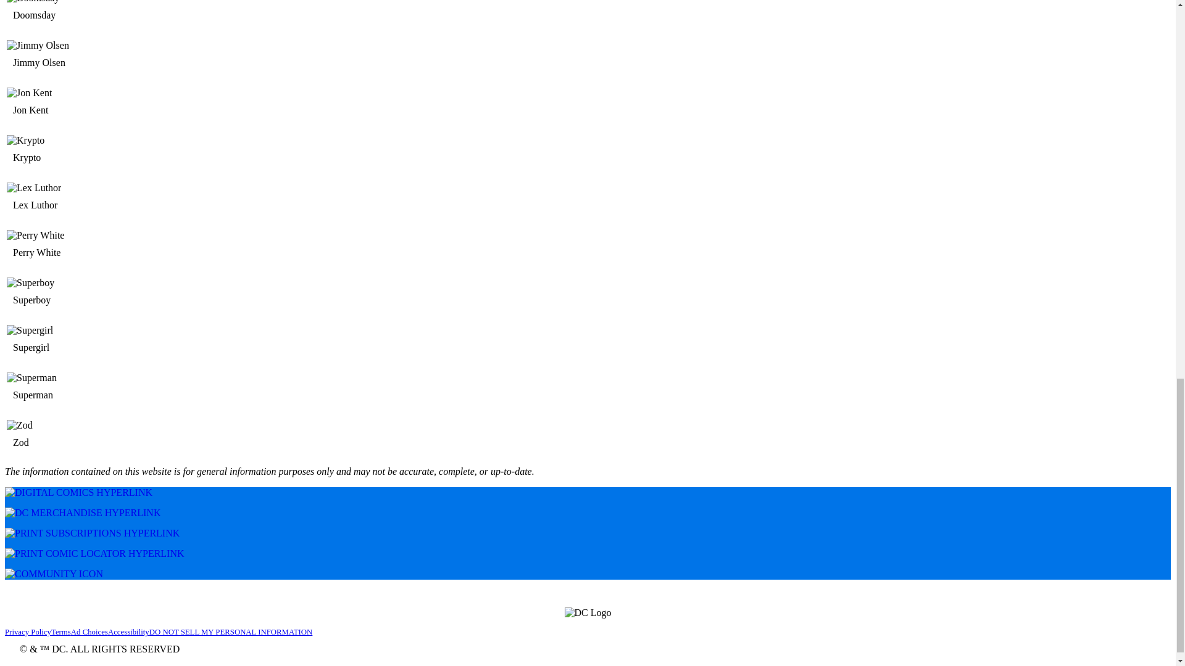 This screenshot has height=666, width=1185. What do you see at coordinates (104, 2) in the screenshot?
I see `Doomsday` at bounding box center [104, 2].